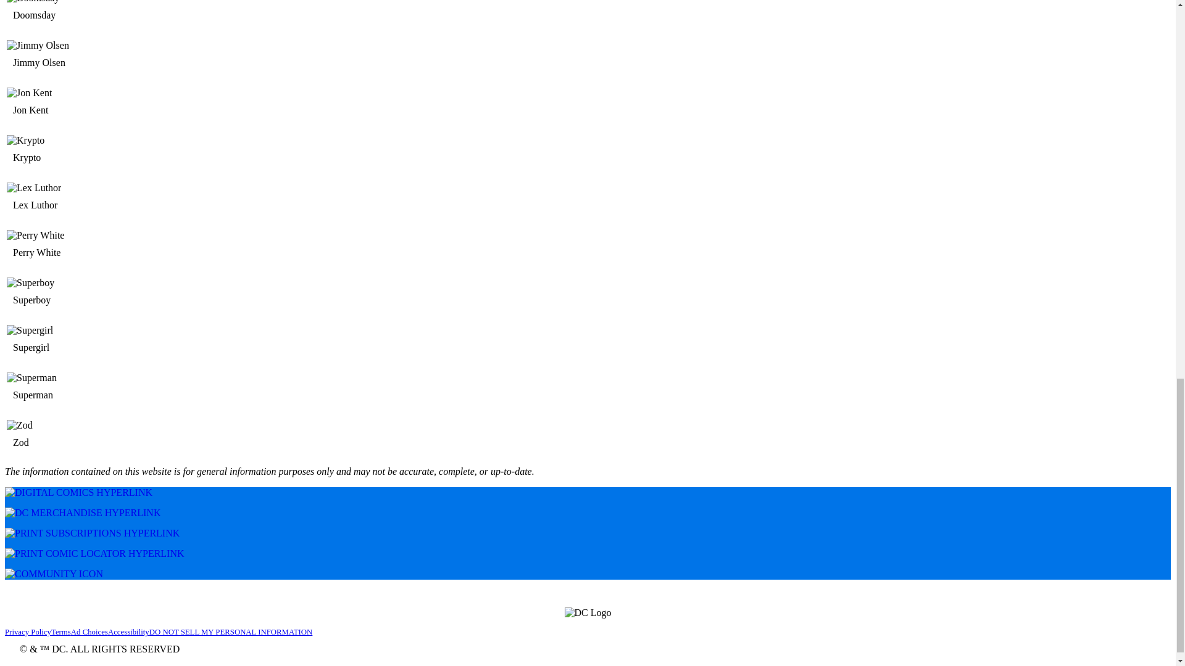 This screenshot has height=666, width=1185. What do you see at coordinates (104, 2) in the screenshot?
I see `Doomsday` at bounding box center [104, 2].